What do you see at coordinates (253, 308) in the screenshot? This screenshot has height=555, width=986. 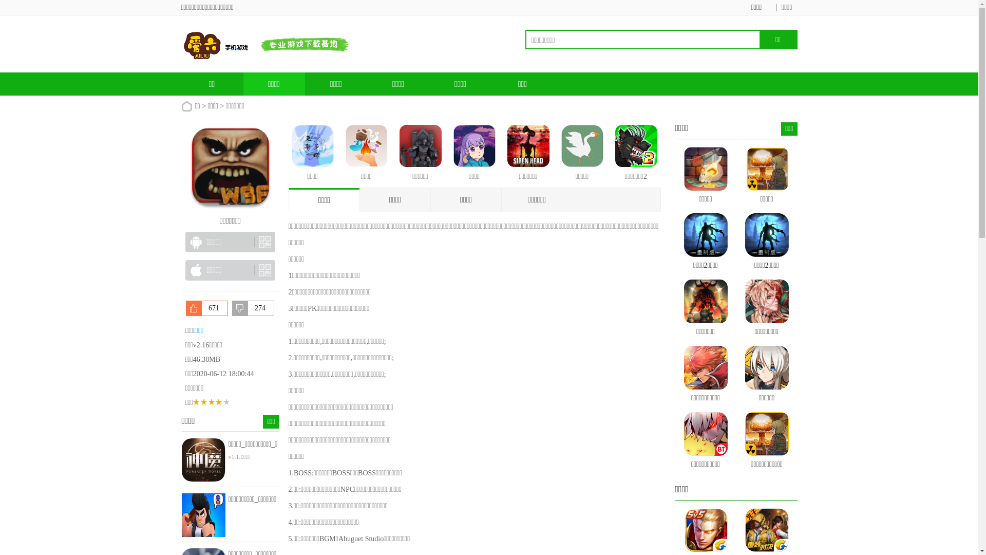 I see `274` at bounding box center [253, 308].